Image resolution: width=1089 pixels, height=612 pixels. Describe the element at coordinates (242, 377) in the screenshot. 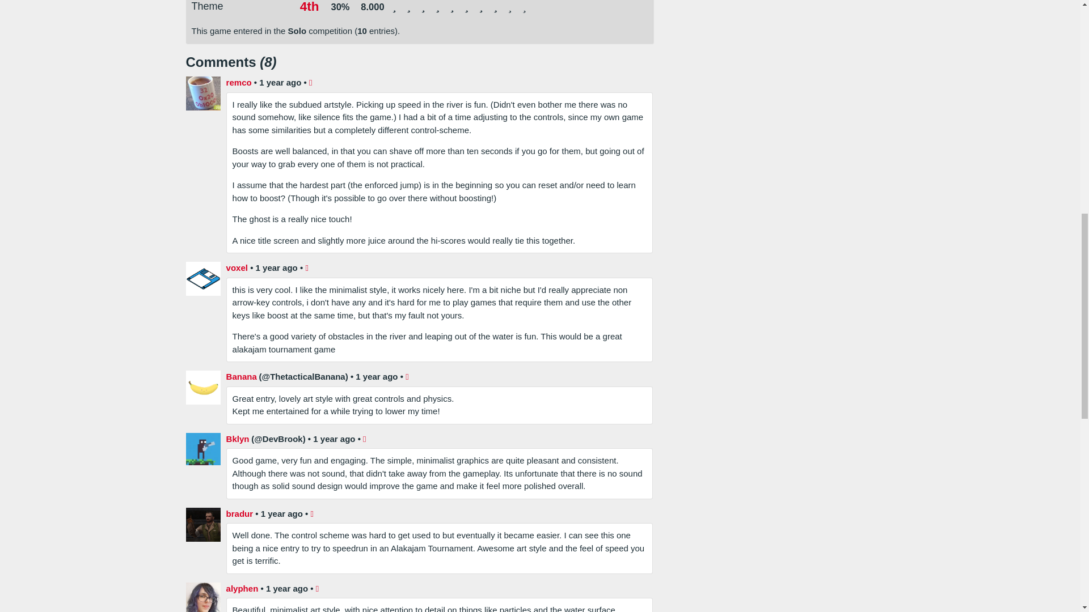

I see `Banana` at that location.